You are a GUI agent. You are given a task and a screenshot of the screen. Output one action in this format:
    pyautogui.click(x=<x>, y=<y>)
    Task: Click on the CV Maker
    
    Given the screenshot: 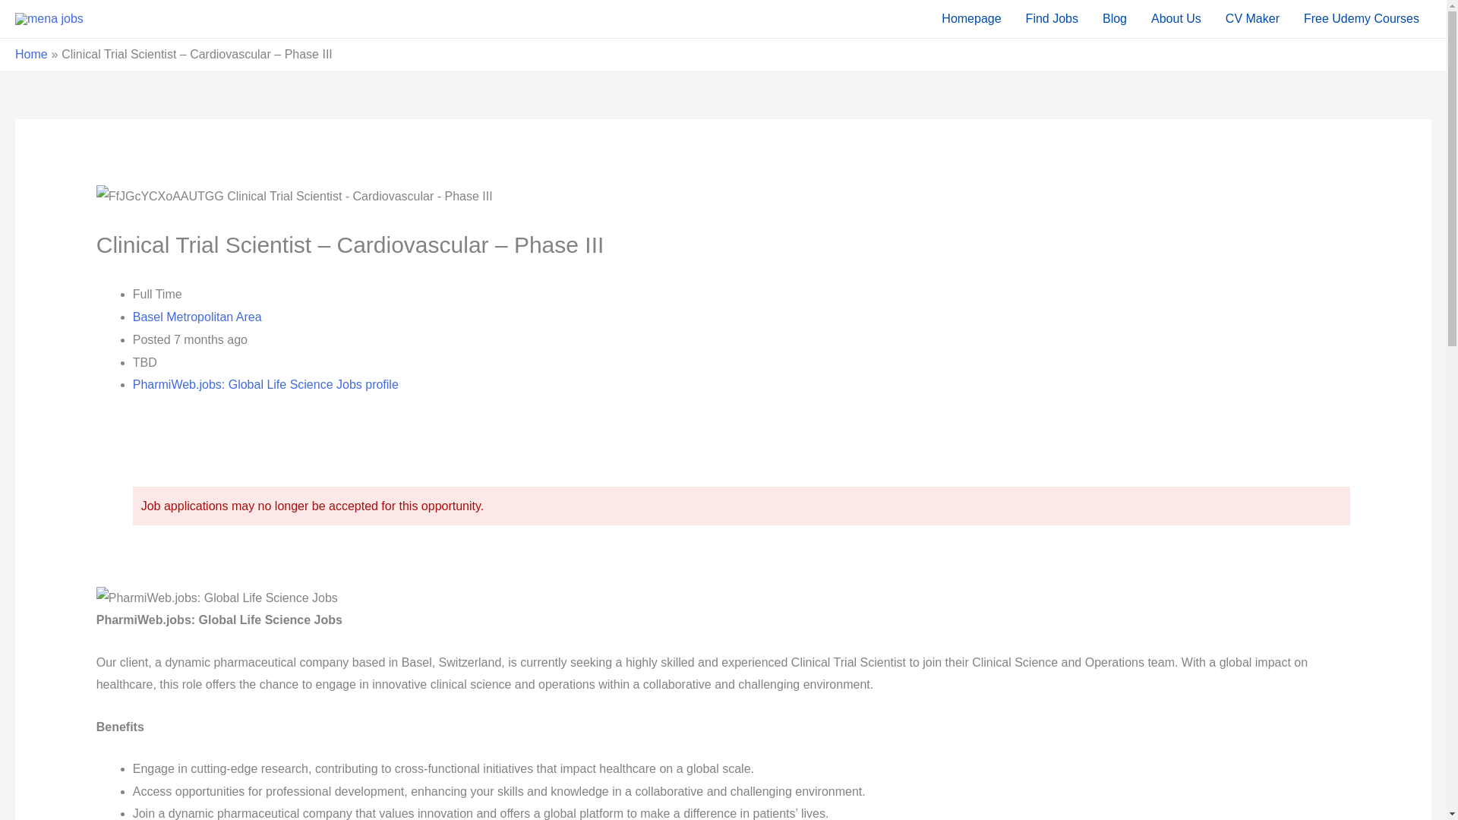 What is the action you would take?
    pyautogui.click(x=1252, y=18)
    